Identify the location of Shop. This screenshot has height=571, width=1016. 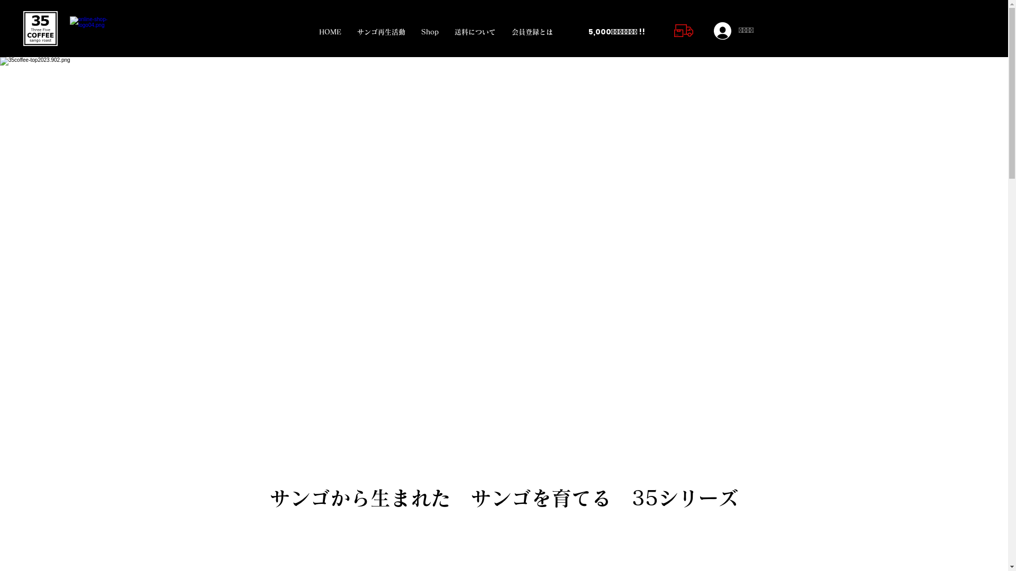
(430, 32).